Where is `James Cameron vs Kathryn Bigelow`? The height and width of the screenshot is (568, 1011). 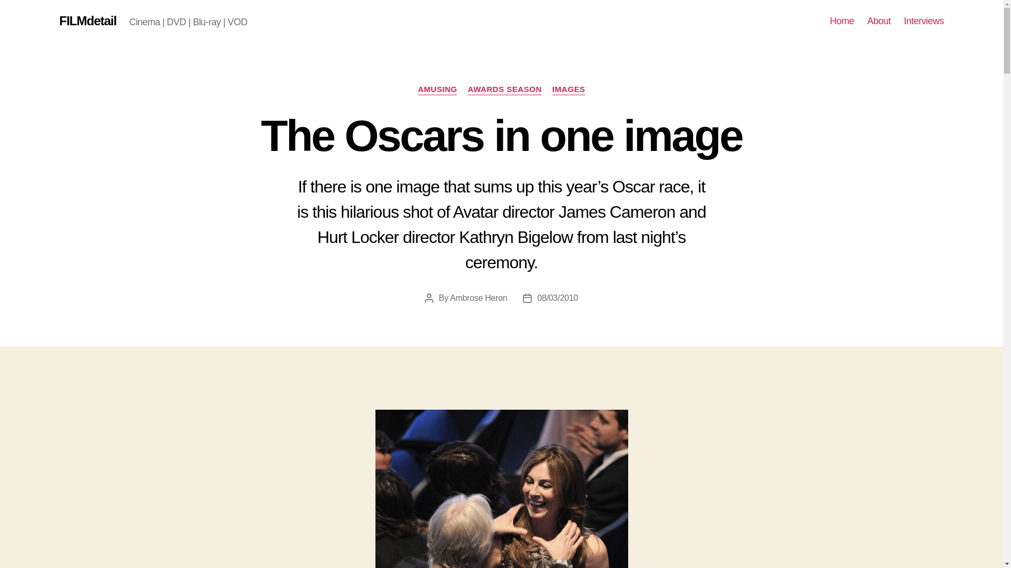 James Cameron vs Kathryn Bigelow is located at coordinates (501, 489).